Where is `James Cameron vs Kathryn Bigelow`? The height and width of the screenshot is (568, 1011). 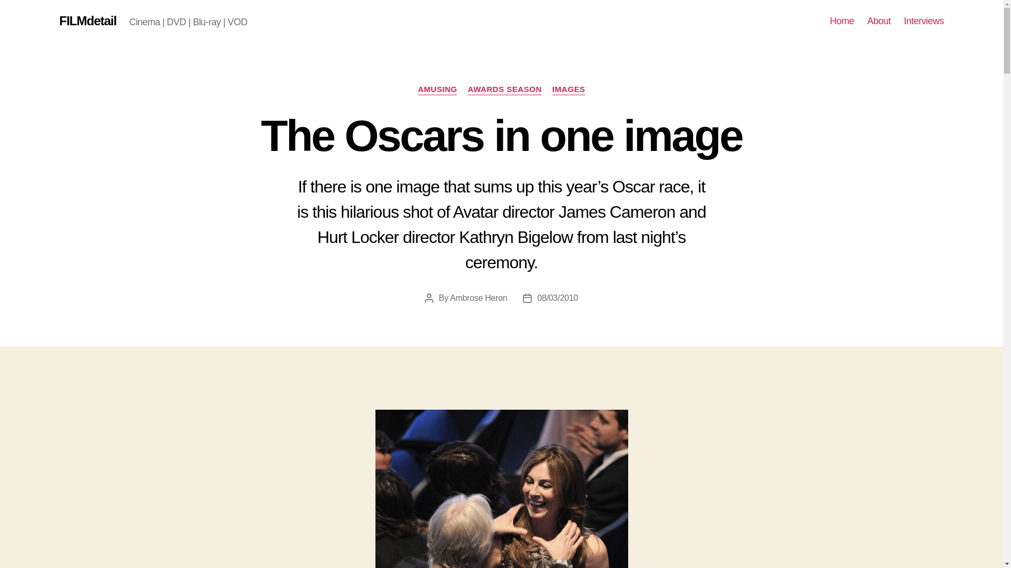 James Cameron vs Kathryn Bigelow is located at coordinates (501, 489).